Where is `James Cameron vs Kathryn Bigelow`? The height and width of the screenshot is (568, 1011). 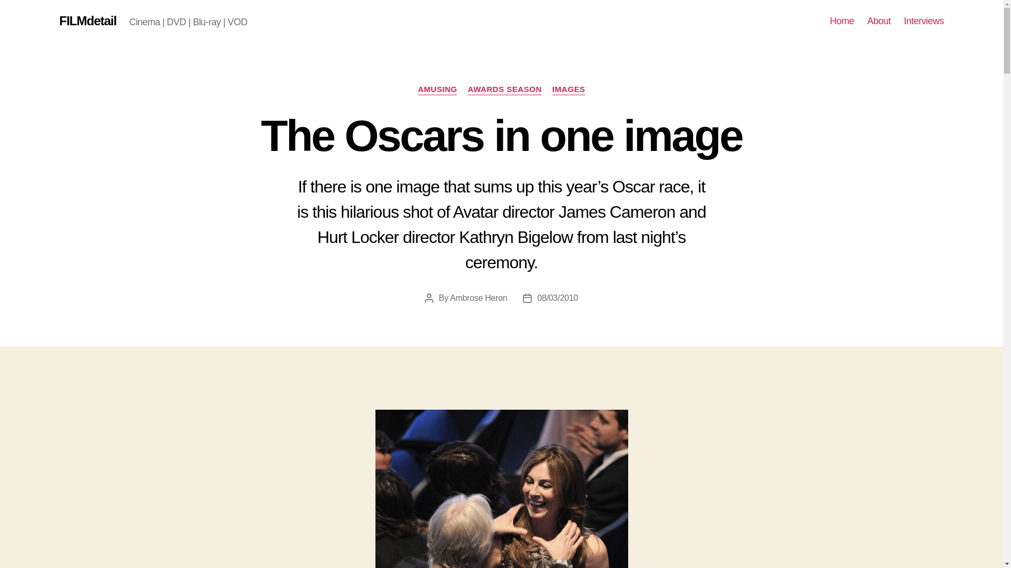 James Cameron vs Kathryn Bigelow is located at coordinates (501, 489).